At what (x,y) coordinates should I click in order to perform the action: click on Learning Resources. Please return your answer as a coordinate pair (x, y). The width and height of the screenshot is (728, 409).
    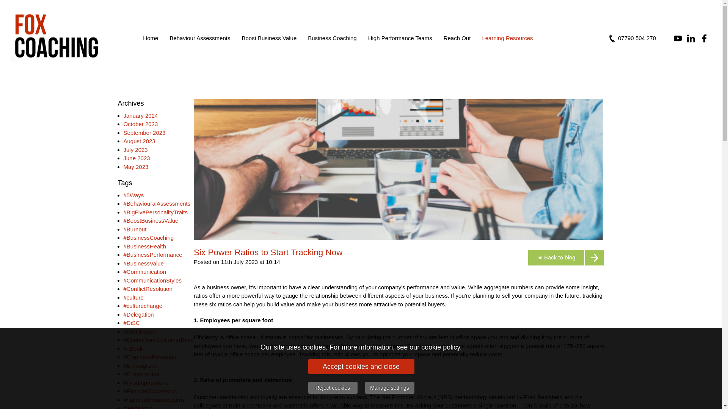
    Looking at the image, I should click on (507, 38).